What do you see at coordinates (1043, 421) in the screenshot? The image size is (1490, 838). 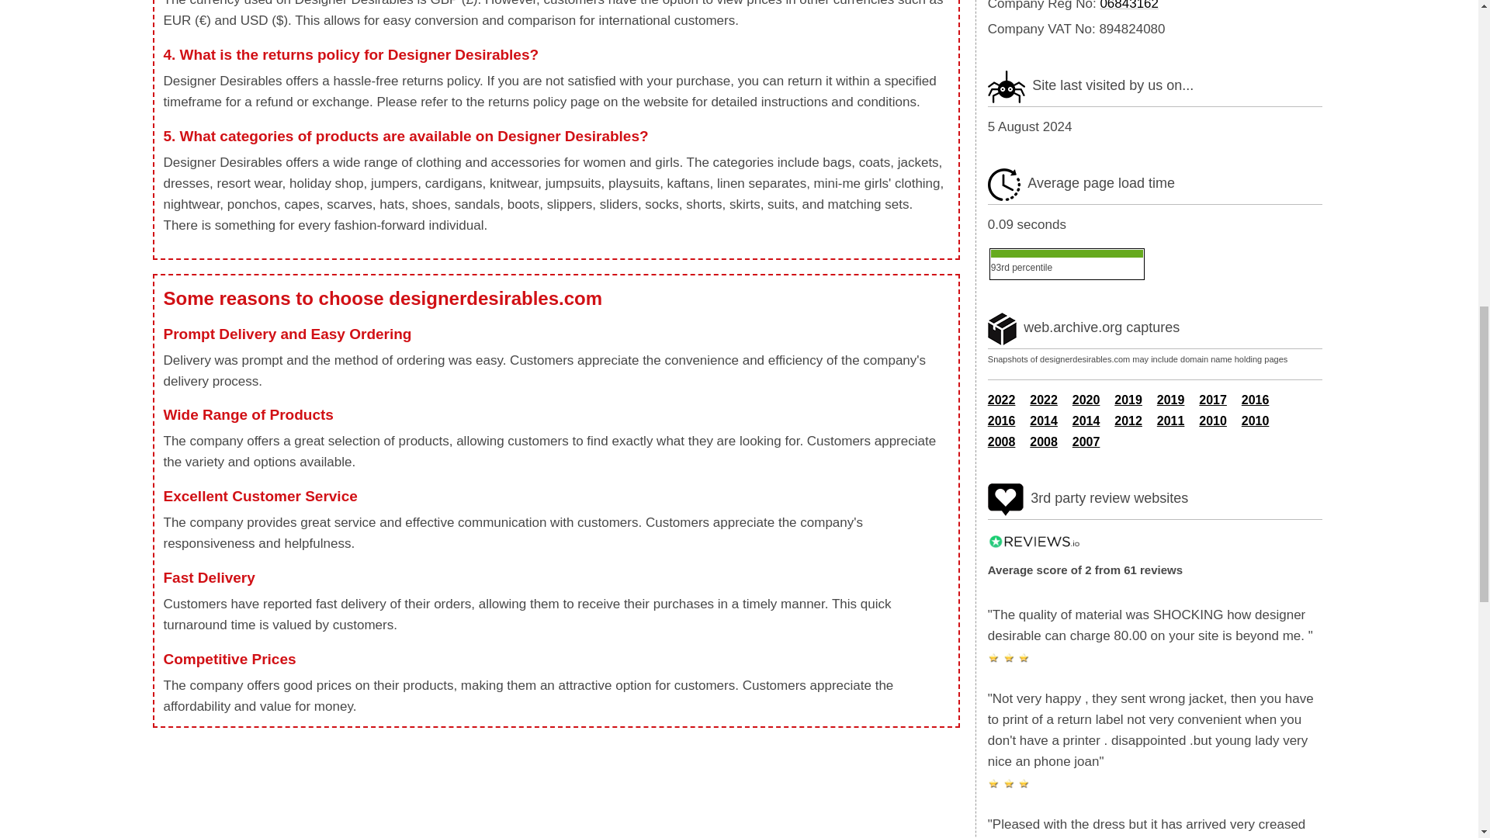 I see `2014` at bounding box center [1043, 421].